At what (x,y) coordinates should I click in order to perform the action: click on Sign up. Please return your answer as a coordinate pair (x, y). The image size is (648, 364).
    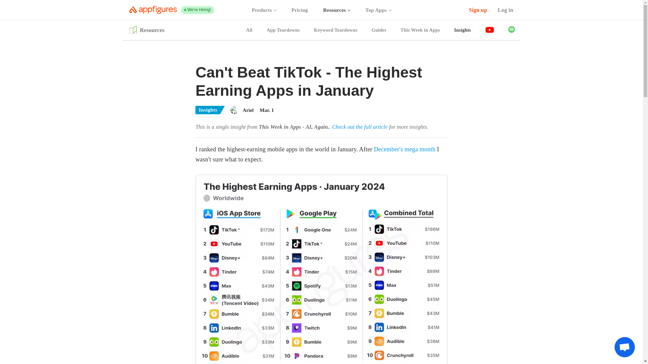
    Looking at the image, I should click on (478, 10).